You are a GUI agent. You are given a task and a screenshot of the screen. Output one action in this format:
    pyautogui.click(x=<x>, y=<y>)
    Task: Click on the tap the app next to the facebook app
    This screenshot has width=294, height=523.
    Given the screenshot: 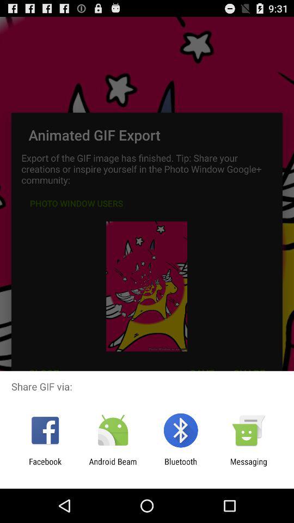 What is the action you would take?
    pyautogui.click(x=113, y=466)
    